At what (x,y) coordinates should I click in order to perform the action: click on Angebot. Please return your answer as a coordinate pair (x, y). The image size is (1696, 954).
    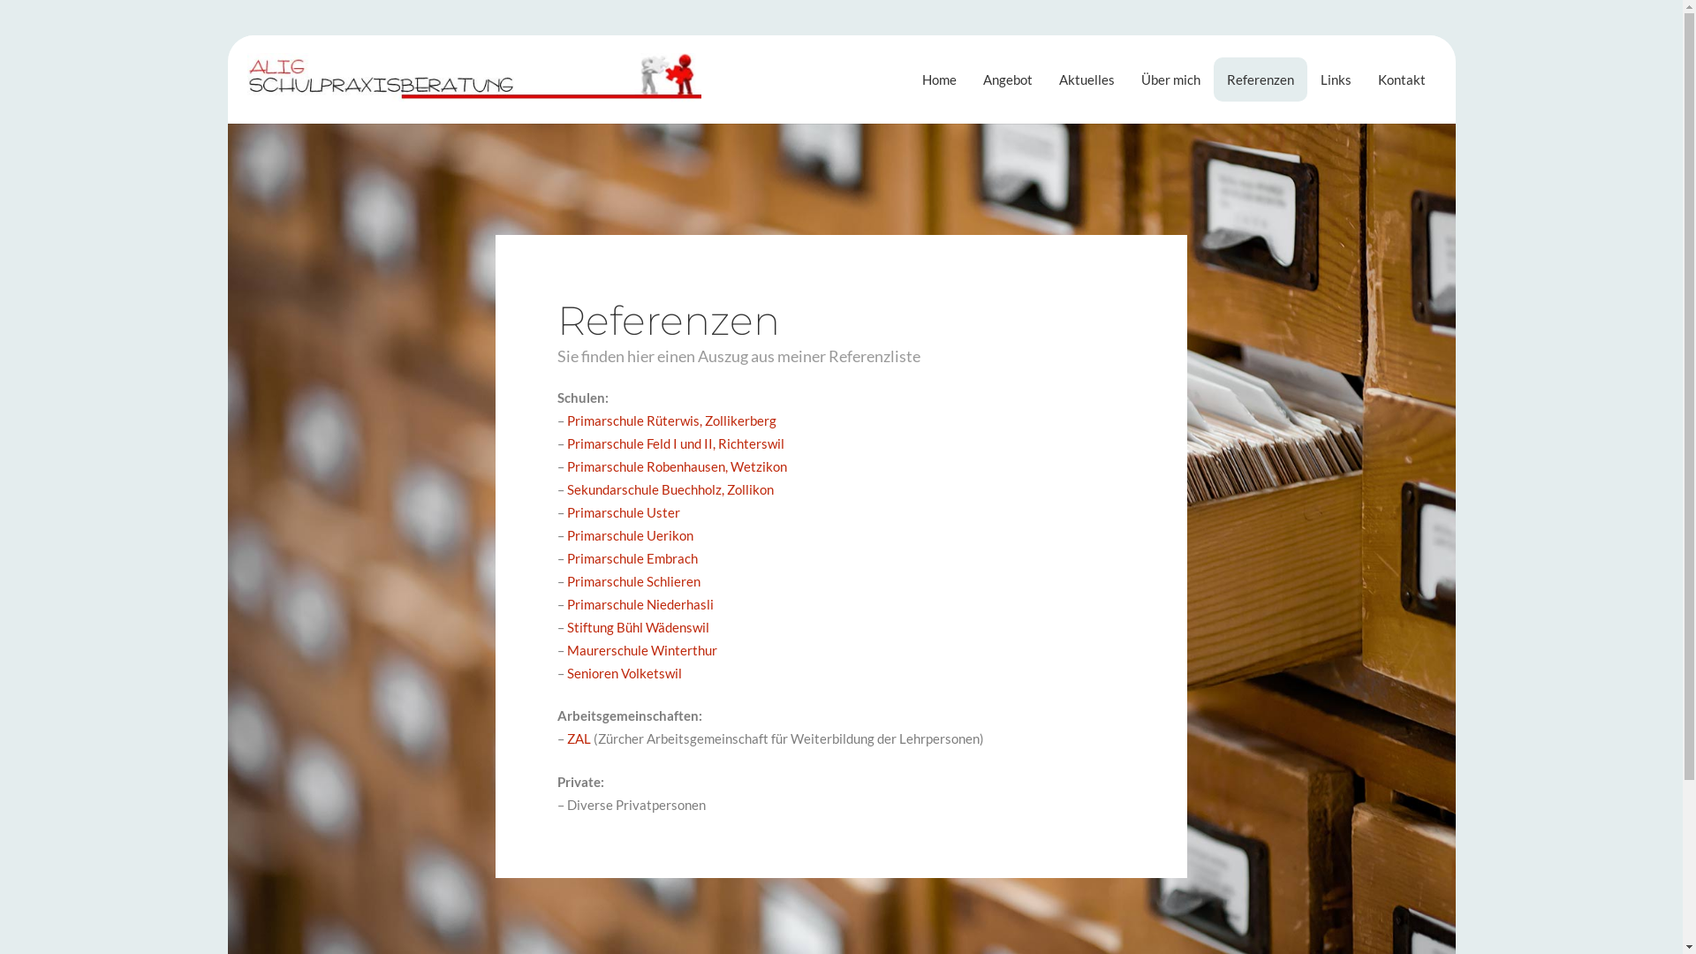
    Looking at the image, I should click on (1008, 79).